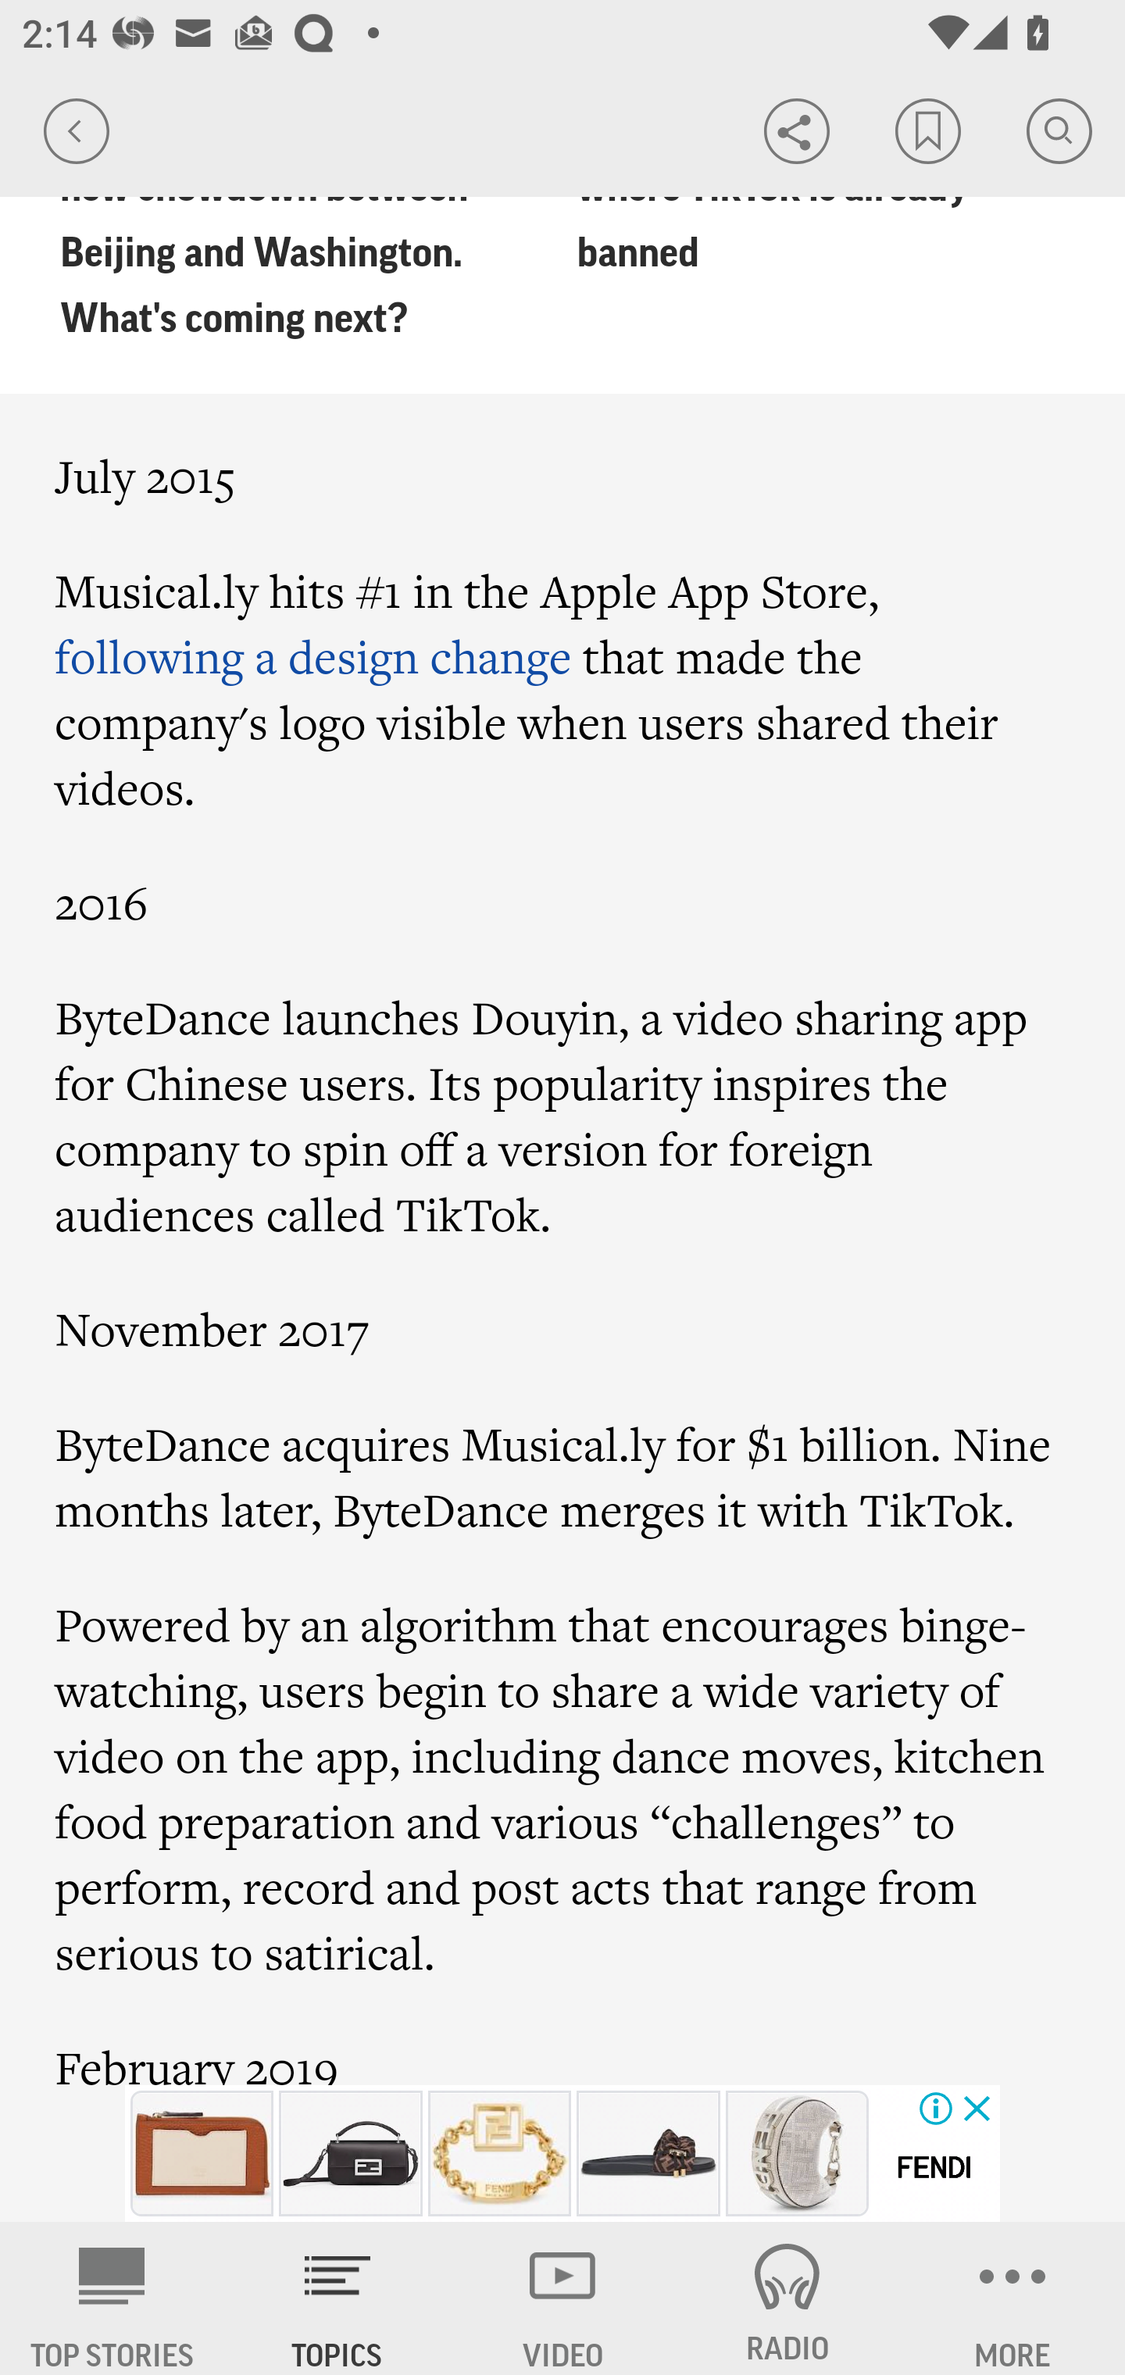 The width and height of the screenshot is (1125, 2375). Describe the element at coordinates (1012, 2298) in the screenshot. I see `MORE` at that location.